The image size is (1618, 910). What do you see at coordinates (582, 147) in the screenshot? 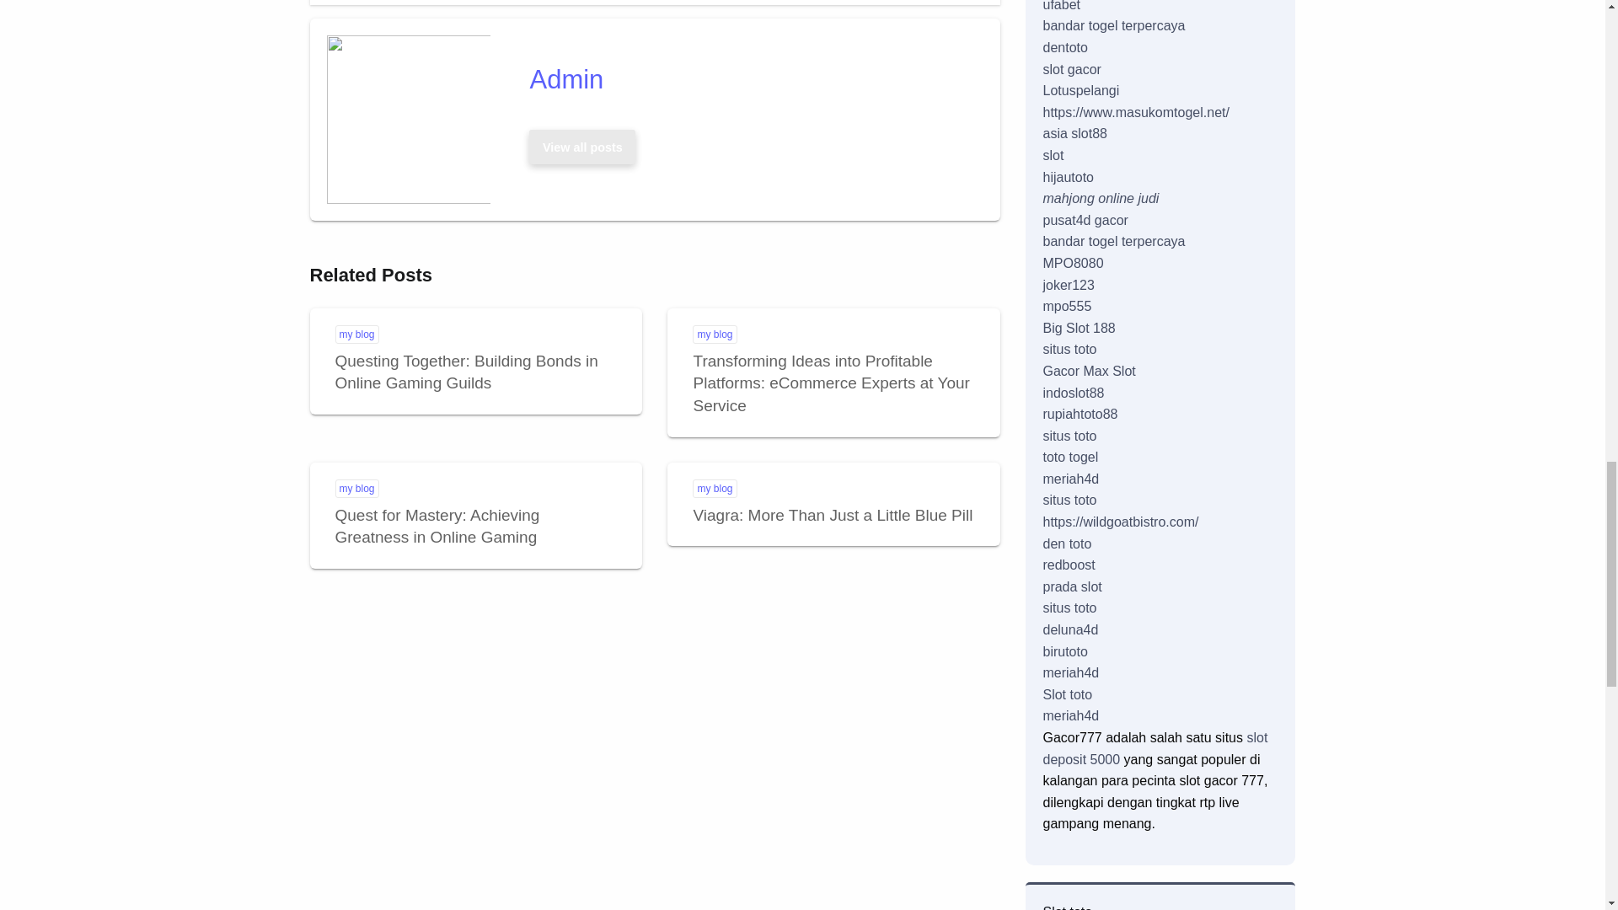
I see `View all posts` at bounding box center [582, 147].